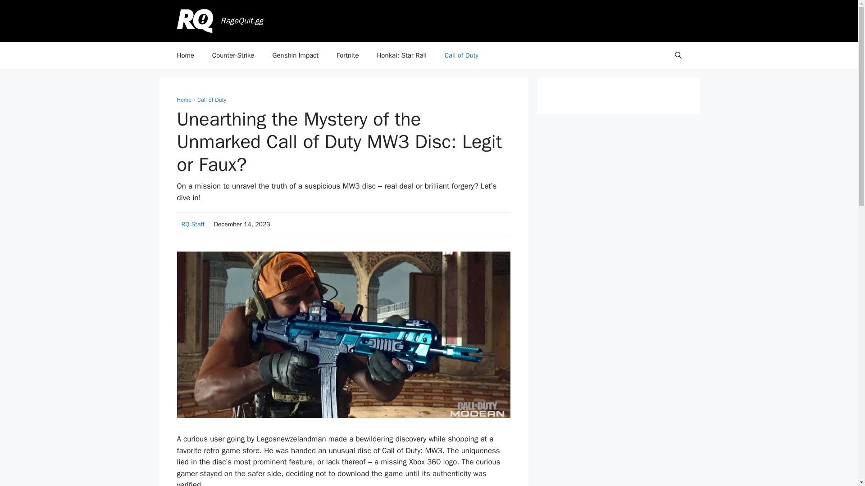  What do you see at coordinates (348, 55) in the screenshot?
I see `Fortnite` at bounding box center [348, 55].